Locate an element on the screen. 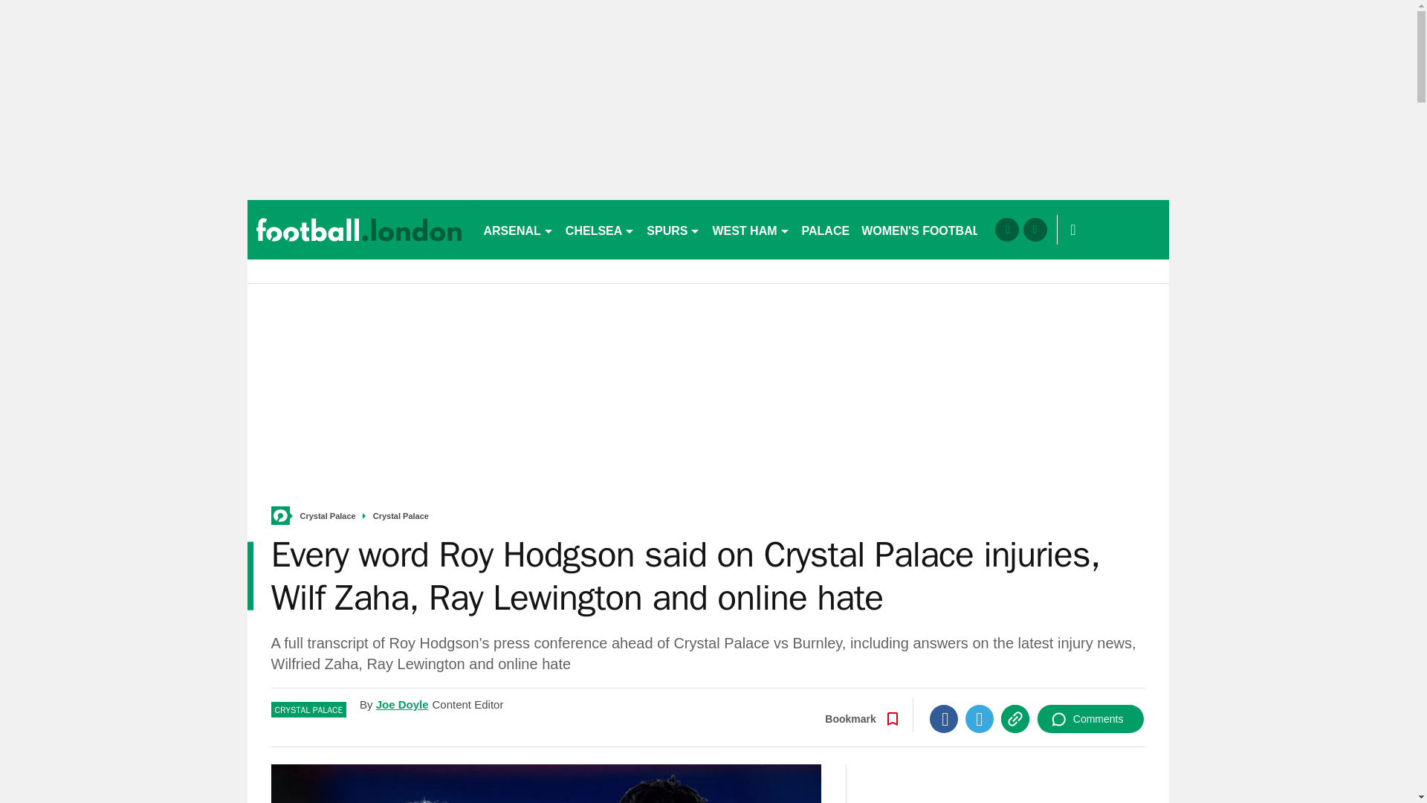 Image resolution: width=1427 pixels, height=803 pixels. WOMEN'S FOOTBALL is located at coordinates (924, 229).